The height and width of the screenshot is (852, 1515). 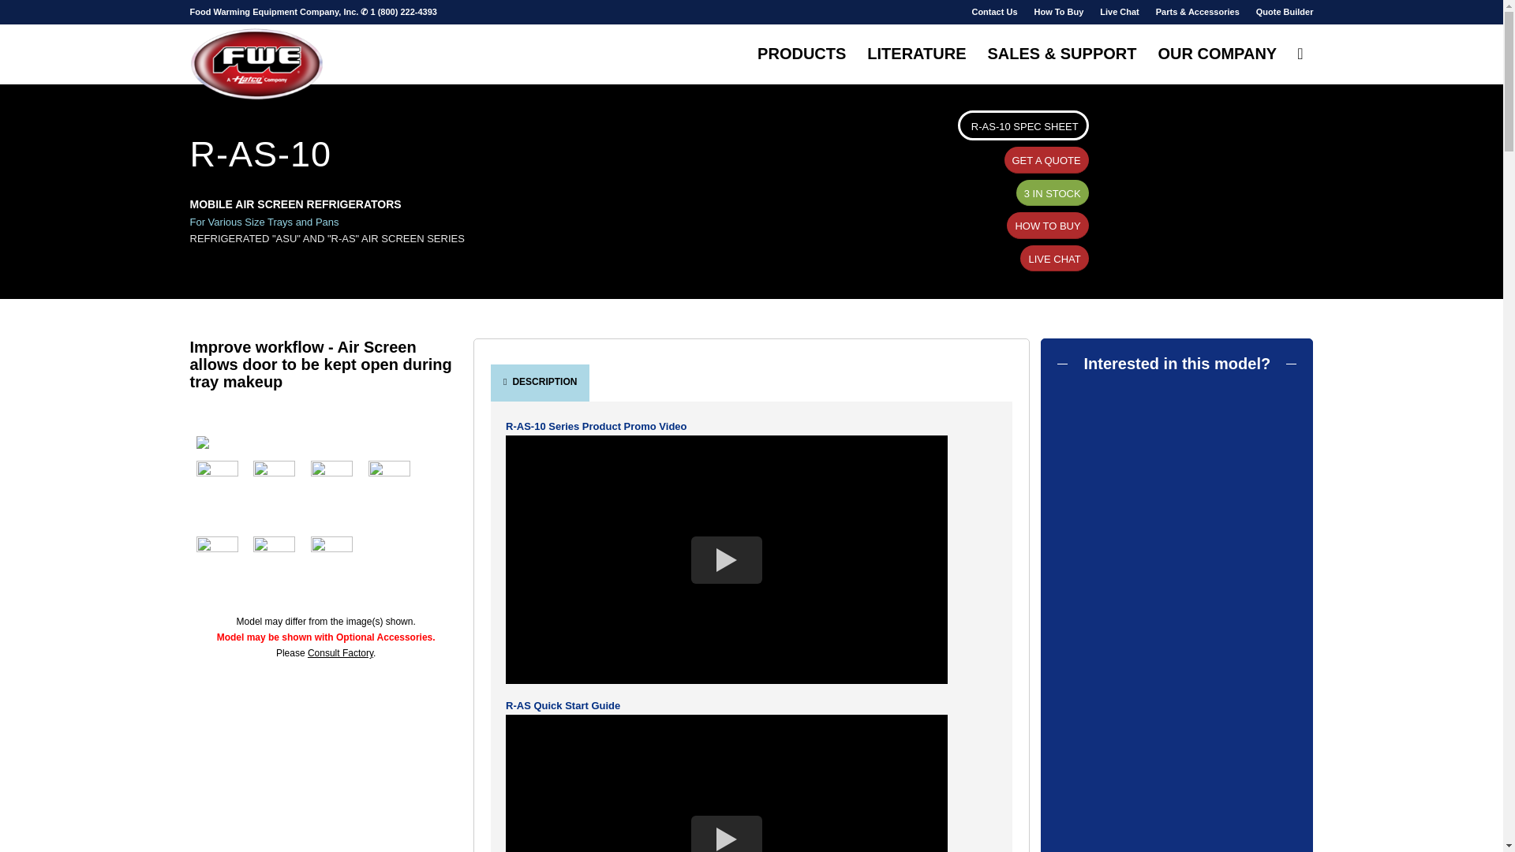 I want to click on R-AS-10, so click(x=325, y=442).